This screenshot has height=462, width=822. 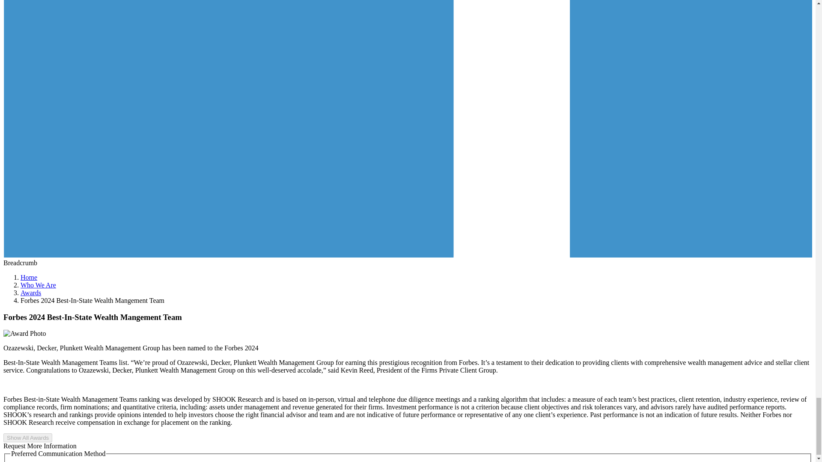 What do you see at coordinates (27, 437) in the screenshot?
I see `Show All Awards` at bounding box center [27, 437].